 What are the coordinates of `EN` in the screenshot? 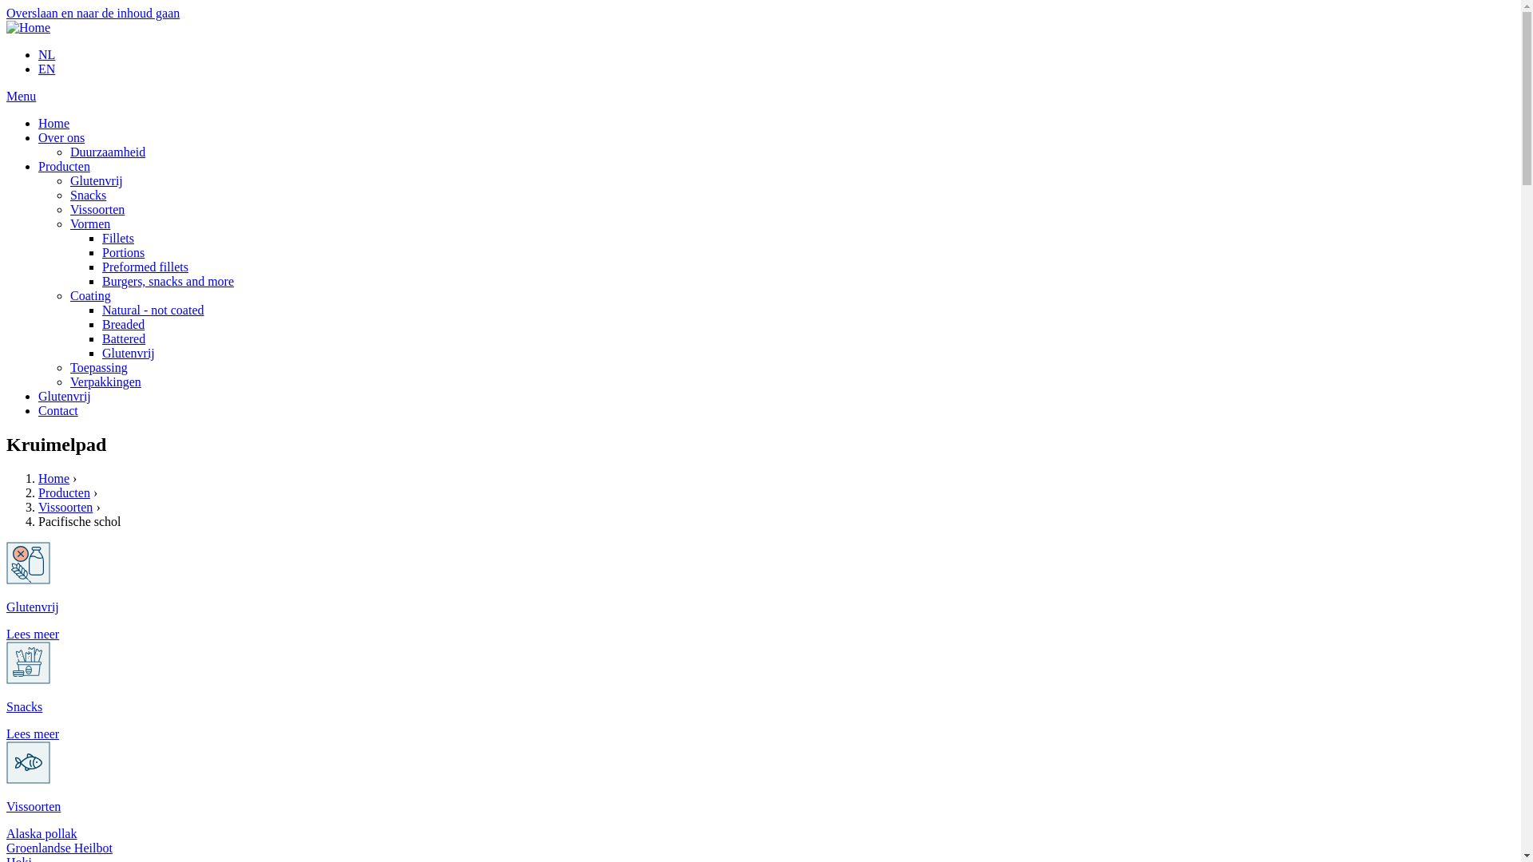 It's located at (46, 69).